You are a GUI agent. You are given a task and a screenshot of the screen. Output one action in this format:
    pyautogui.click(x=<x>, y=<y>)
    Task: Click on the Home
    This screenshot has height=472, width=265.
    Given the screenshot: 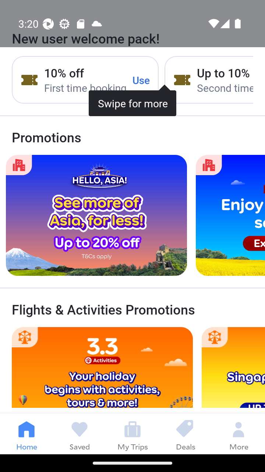 What is the action you would take?
    pyautogui.click(x=26, y=434)
    